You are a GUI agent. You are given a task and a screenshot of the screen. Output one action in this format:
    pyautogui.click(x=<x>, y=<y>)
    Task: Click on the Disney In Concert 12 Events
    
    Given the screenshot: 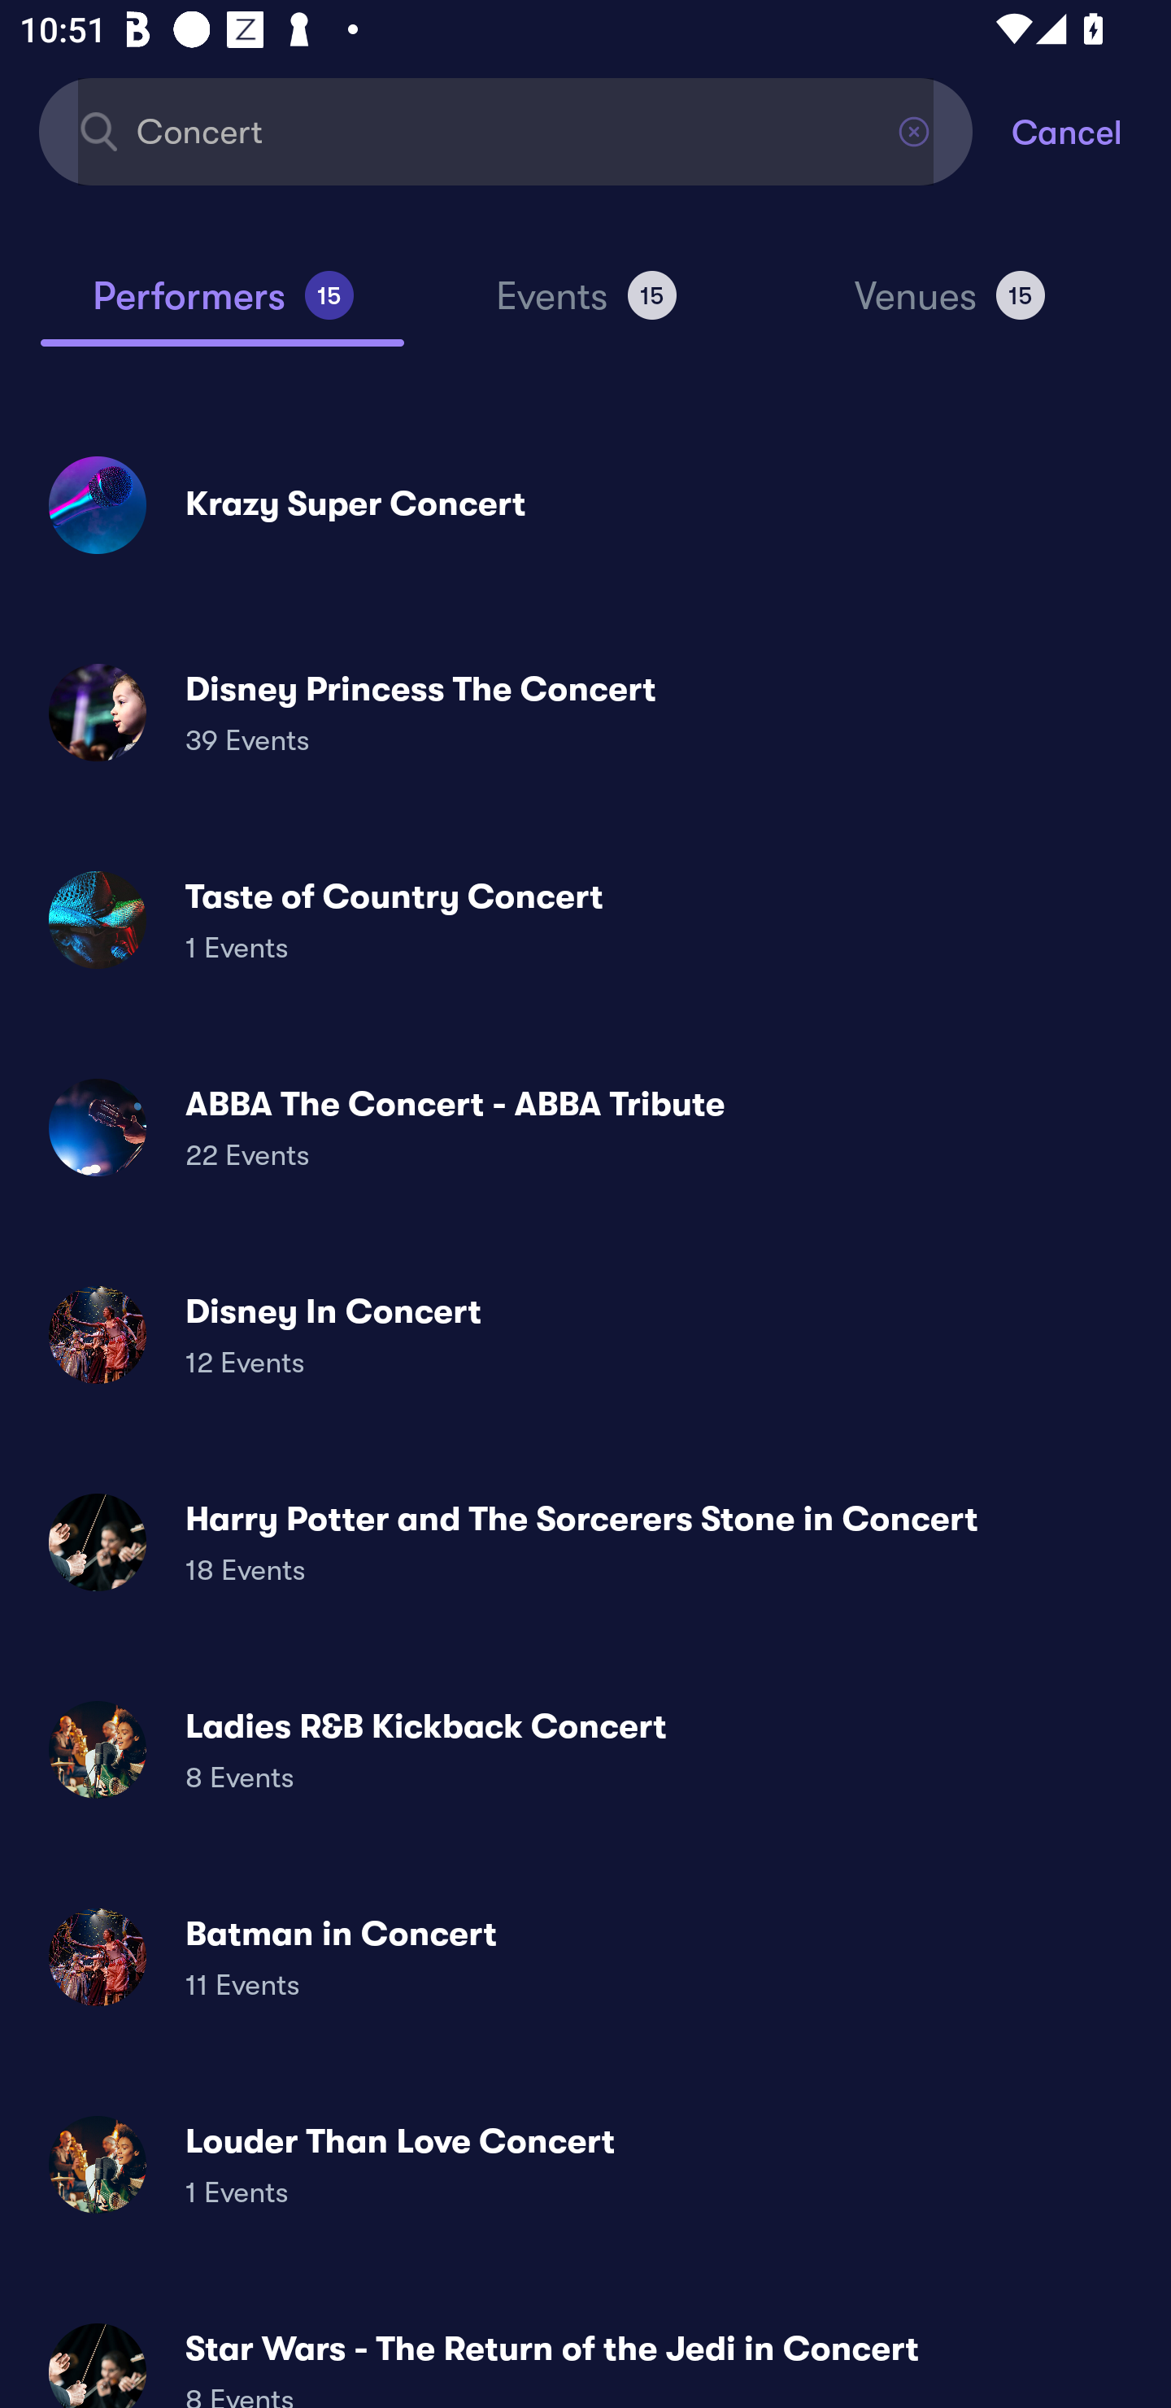 What is the action you would take?
    pyautogui.click(x=585, y=1335)
    